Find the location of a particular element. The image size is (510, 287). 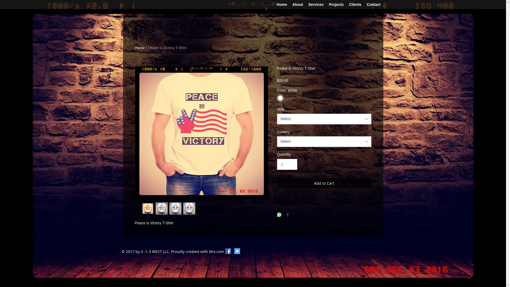

Select is located at coordinates (324, 142).